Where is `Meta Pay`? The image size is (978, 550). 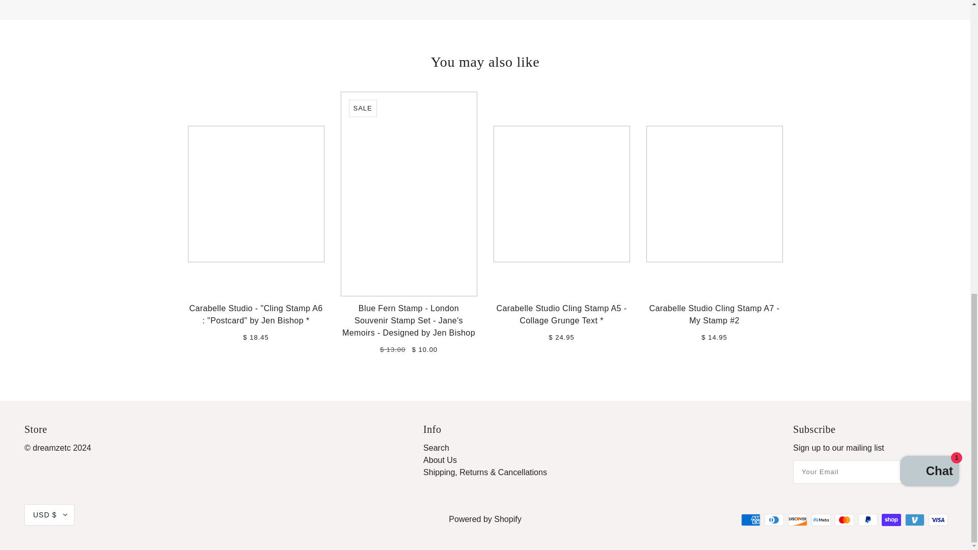 Meta Pay is located at coordinates (821, 519).